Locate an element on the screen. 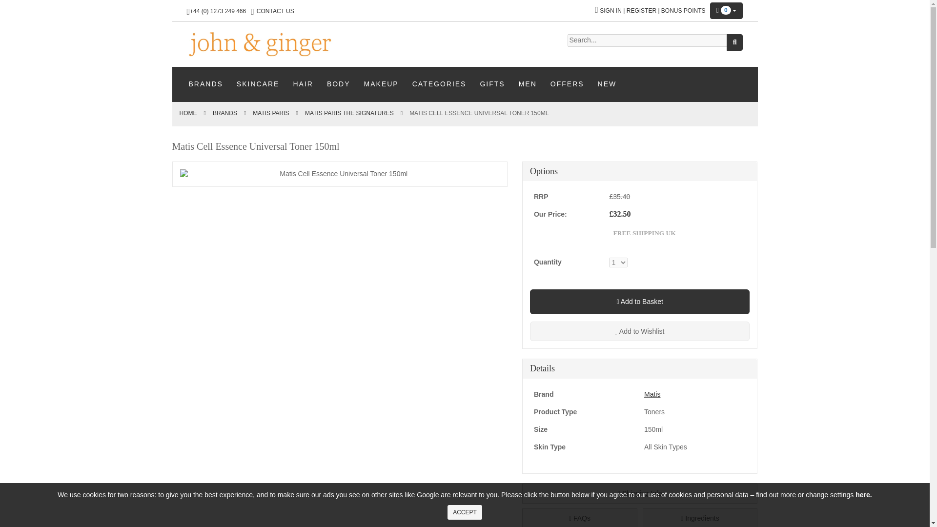 Image resolution: width=937 pixels, height=527 pixels. FAQs is located at coordinates (579, 518).